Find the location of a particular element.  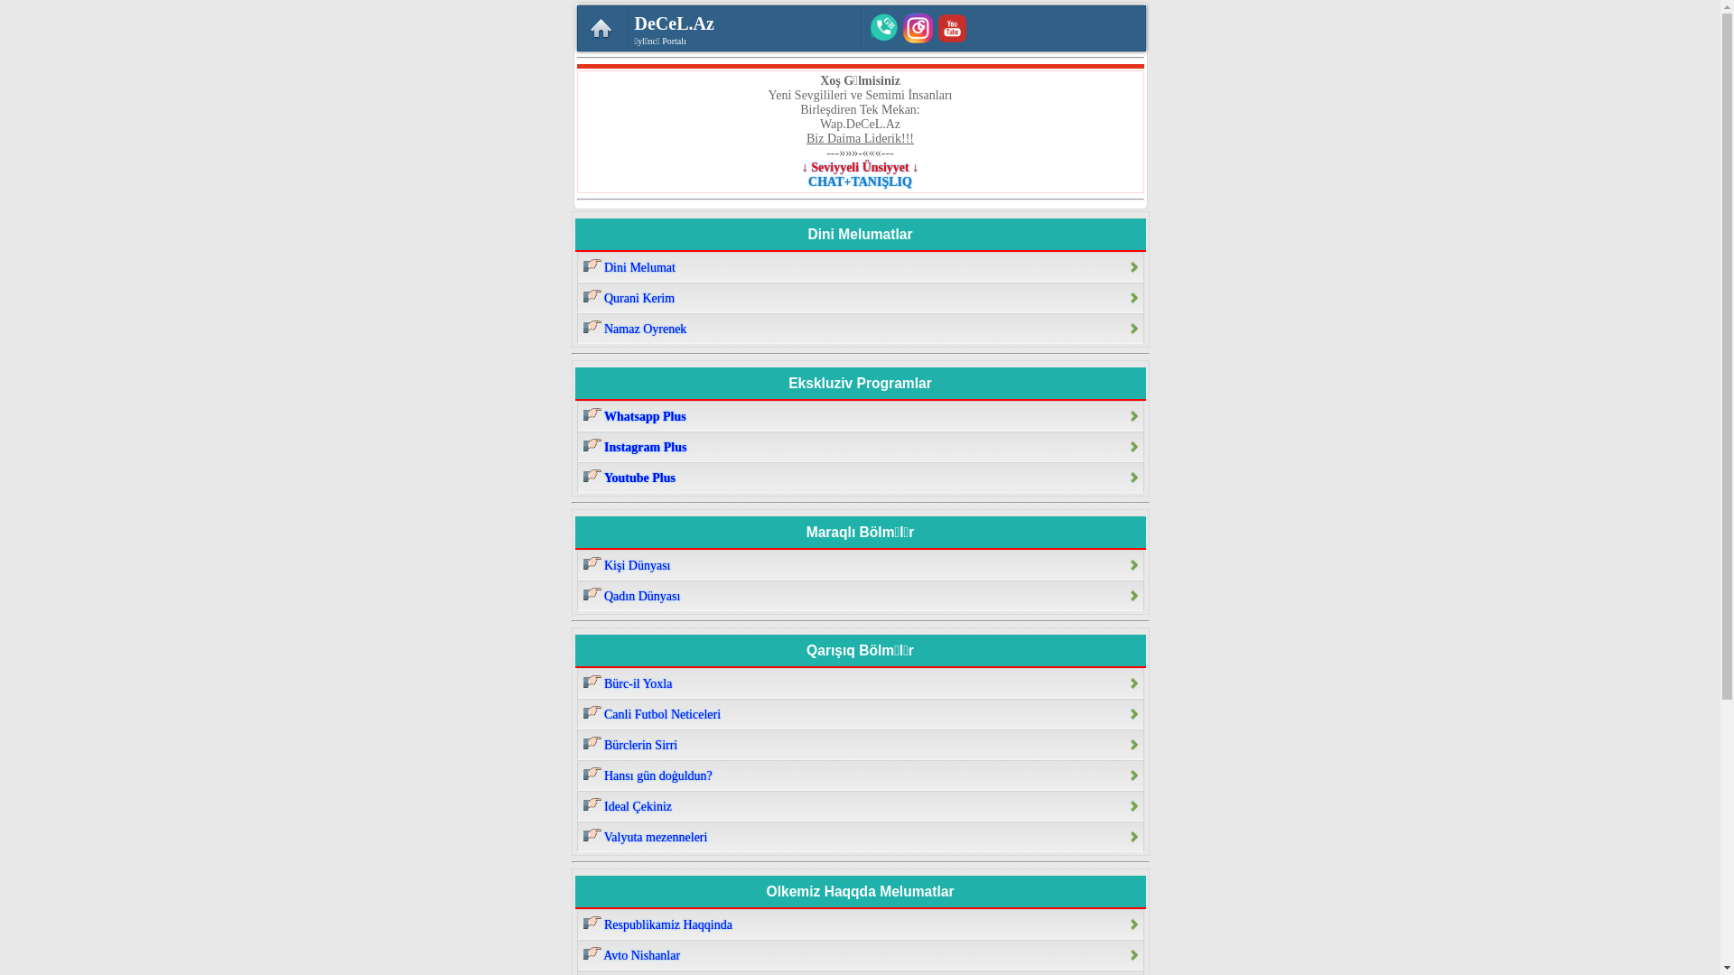

Namaz Oyrenek is located at coordinates (860, 329).